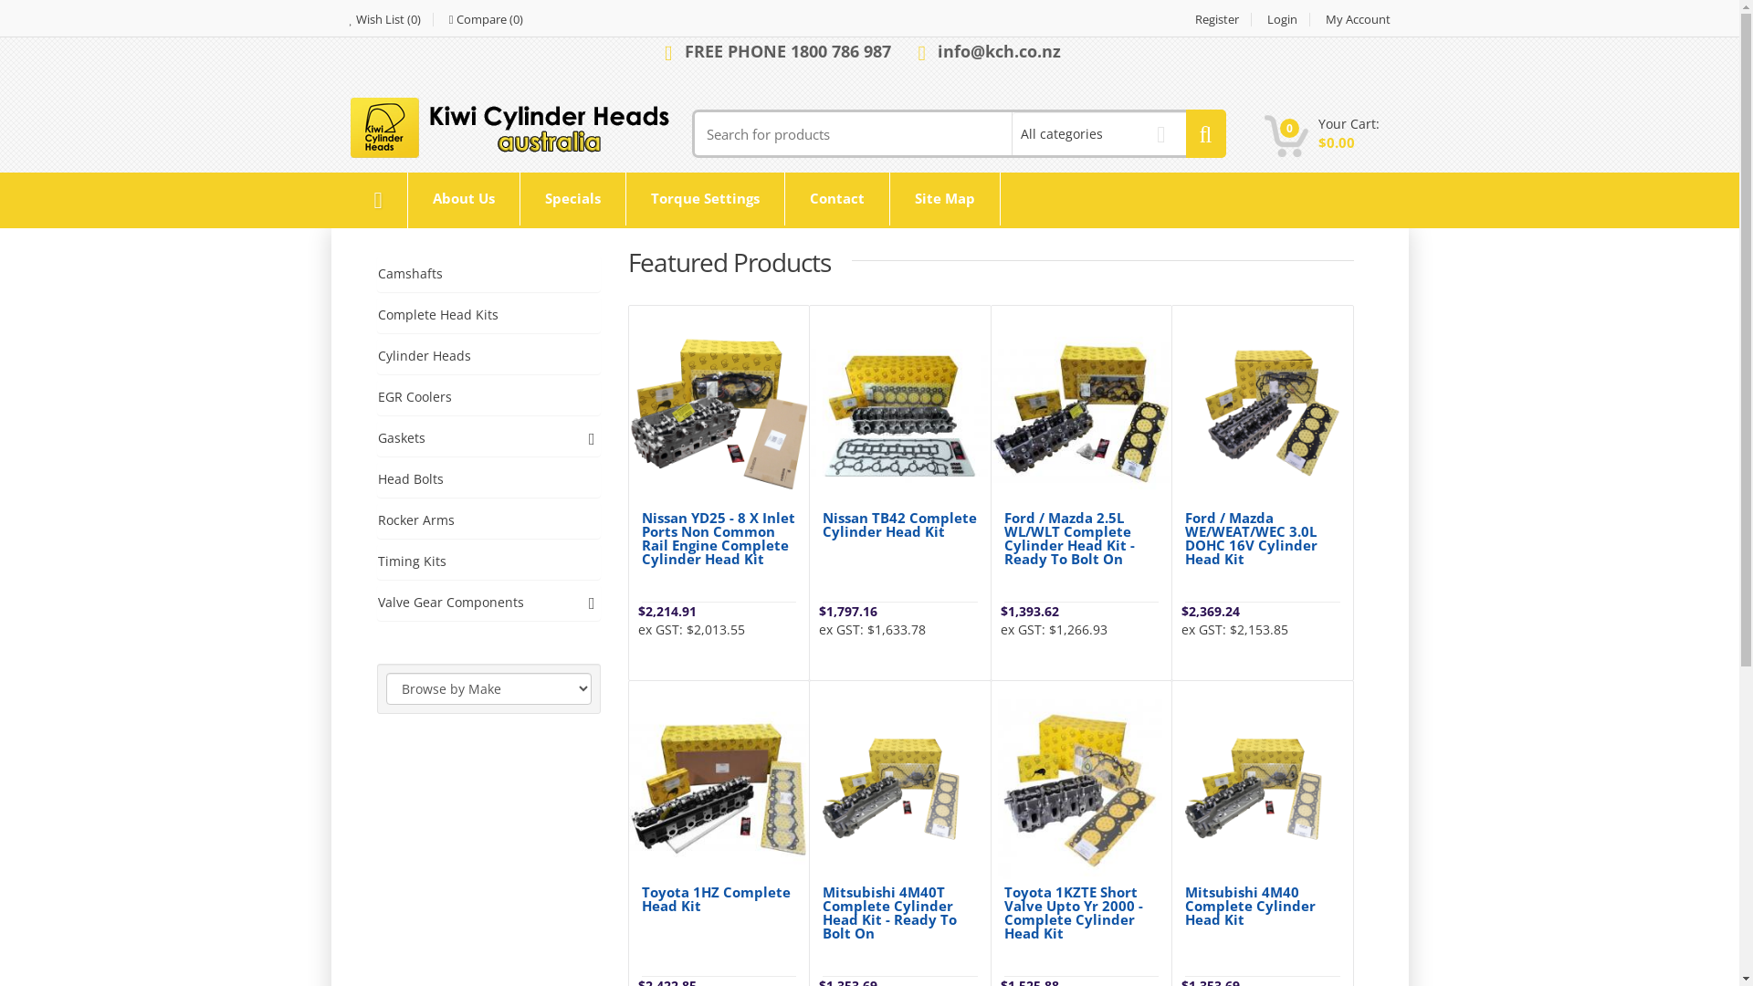 This screenshot has height=986, width=1753. Describe the element at coordinates (489, 315) in the screenshot. I see `Complete Head Kits` at that location.